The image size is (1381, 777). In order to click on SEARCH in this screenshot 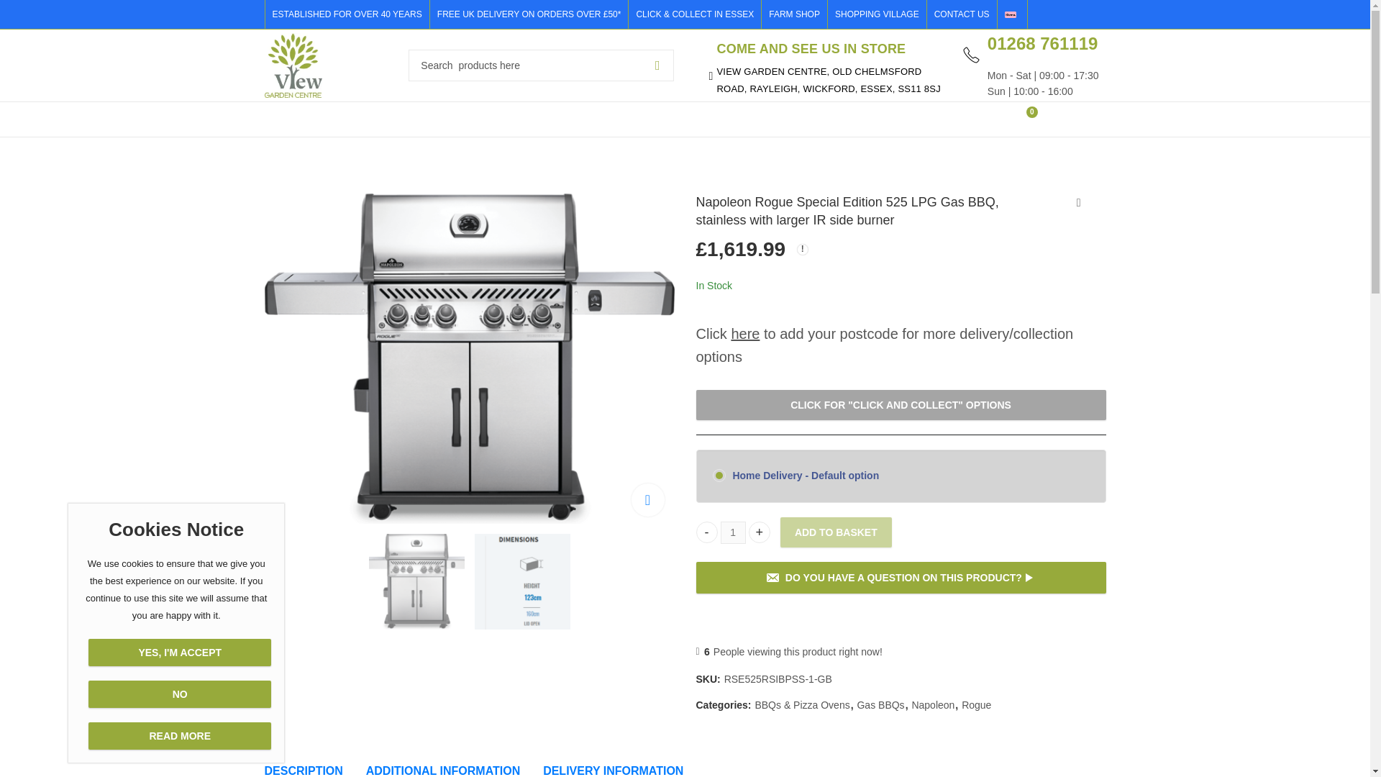, I will do `click(657, 65)`.